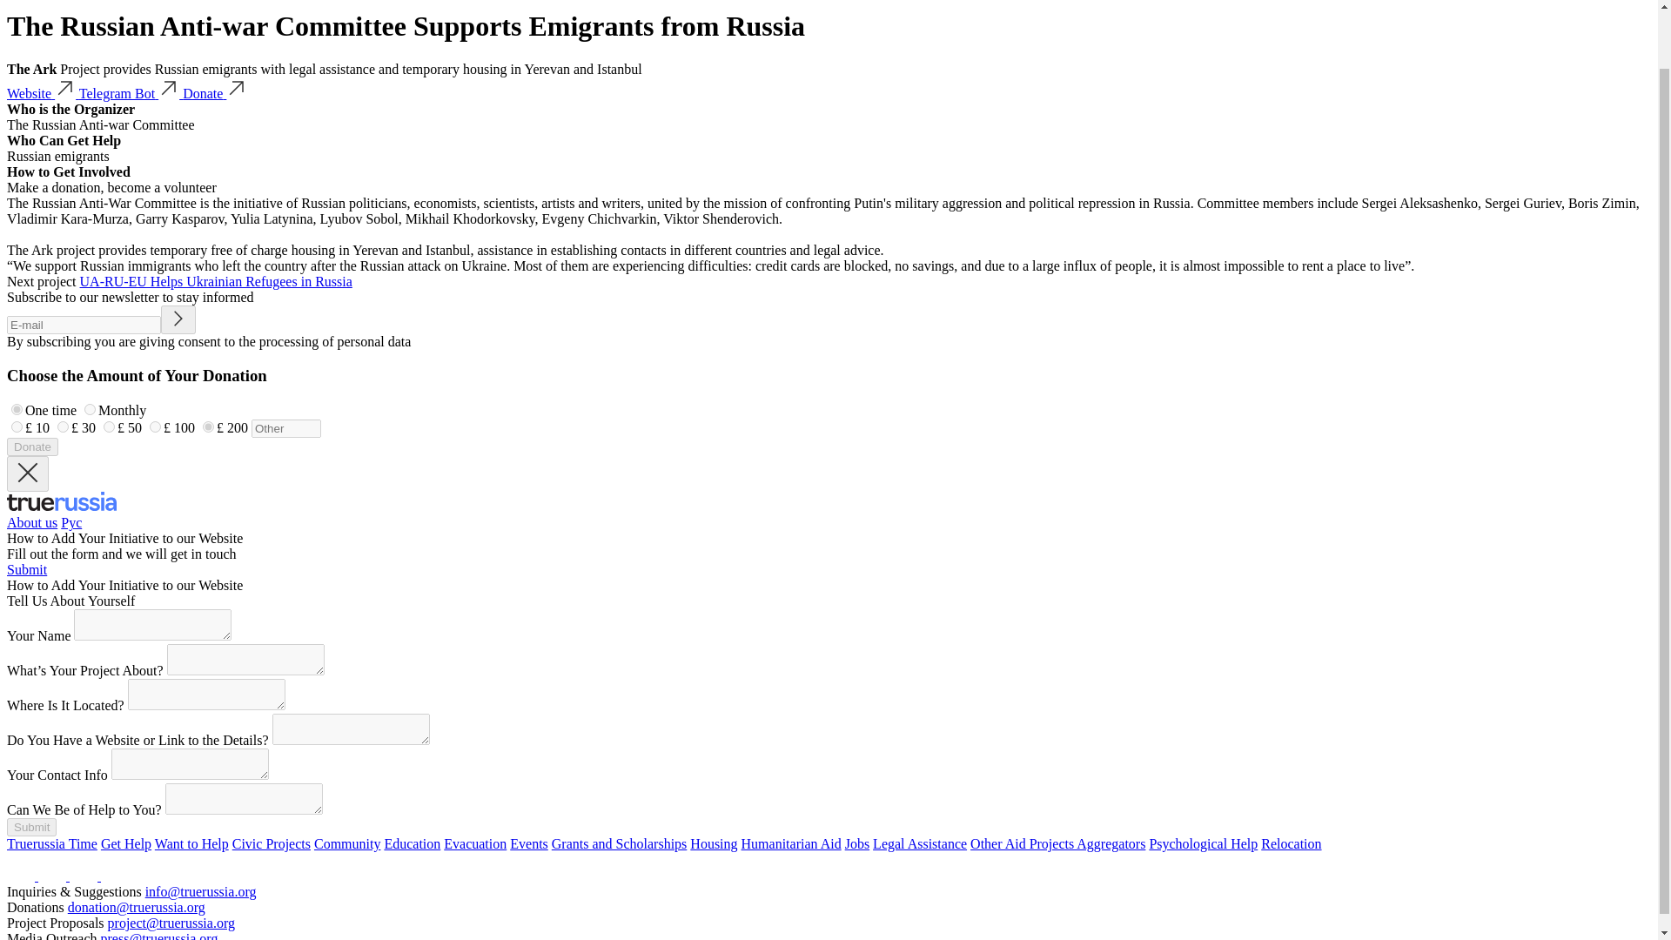  What do you see at coordinates (216, 281) in the screenshot?
I see `UA-RU-EU Helps Ukrainian Refugees in Russia` at bounding box center [216, 281].